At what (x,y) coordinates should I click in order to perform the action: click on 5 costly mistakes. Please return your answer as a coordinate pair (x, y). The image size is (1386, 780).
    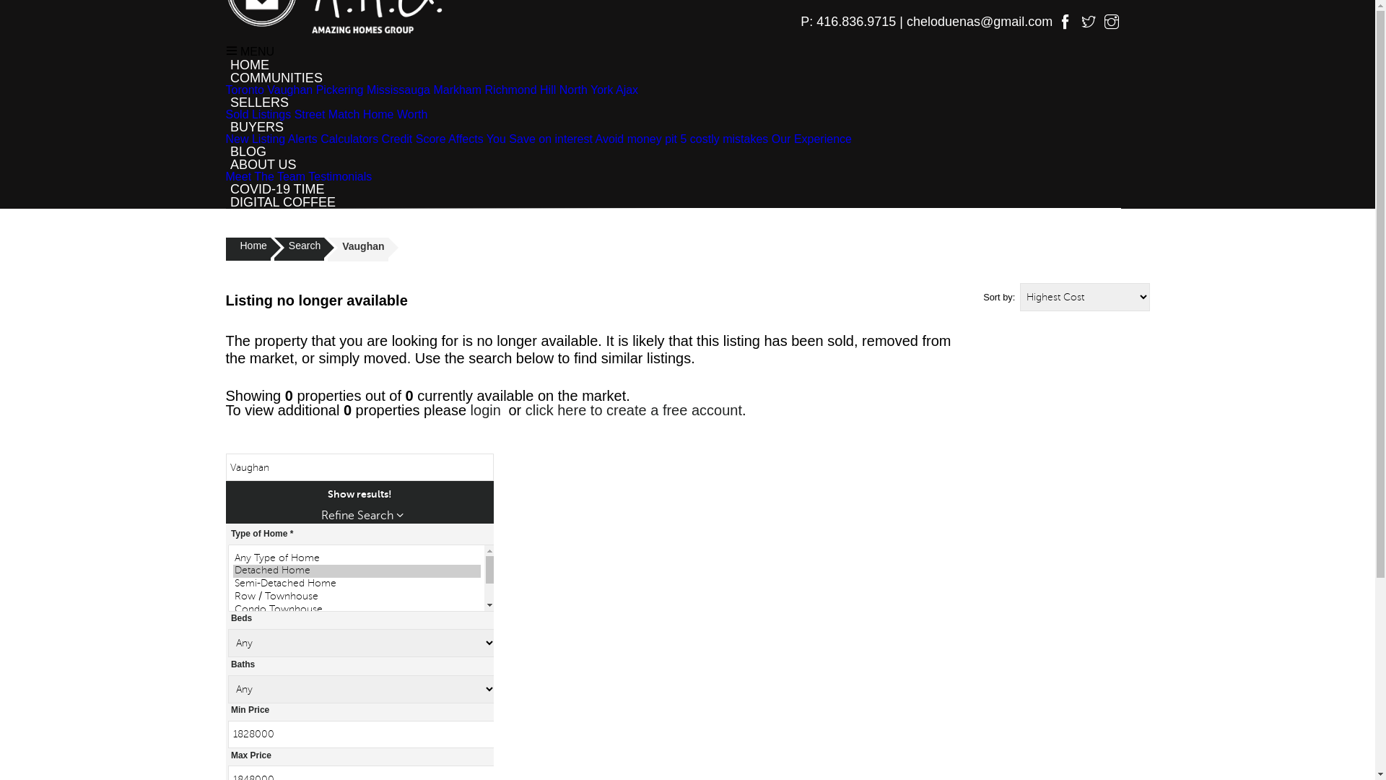
    Looking at the image, I should click on (725, 139).